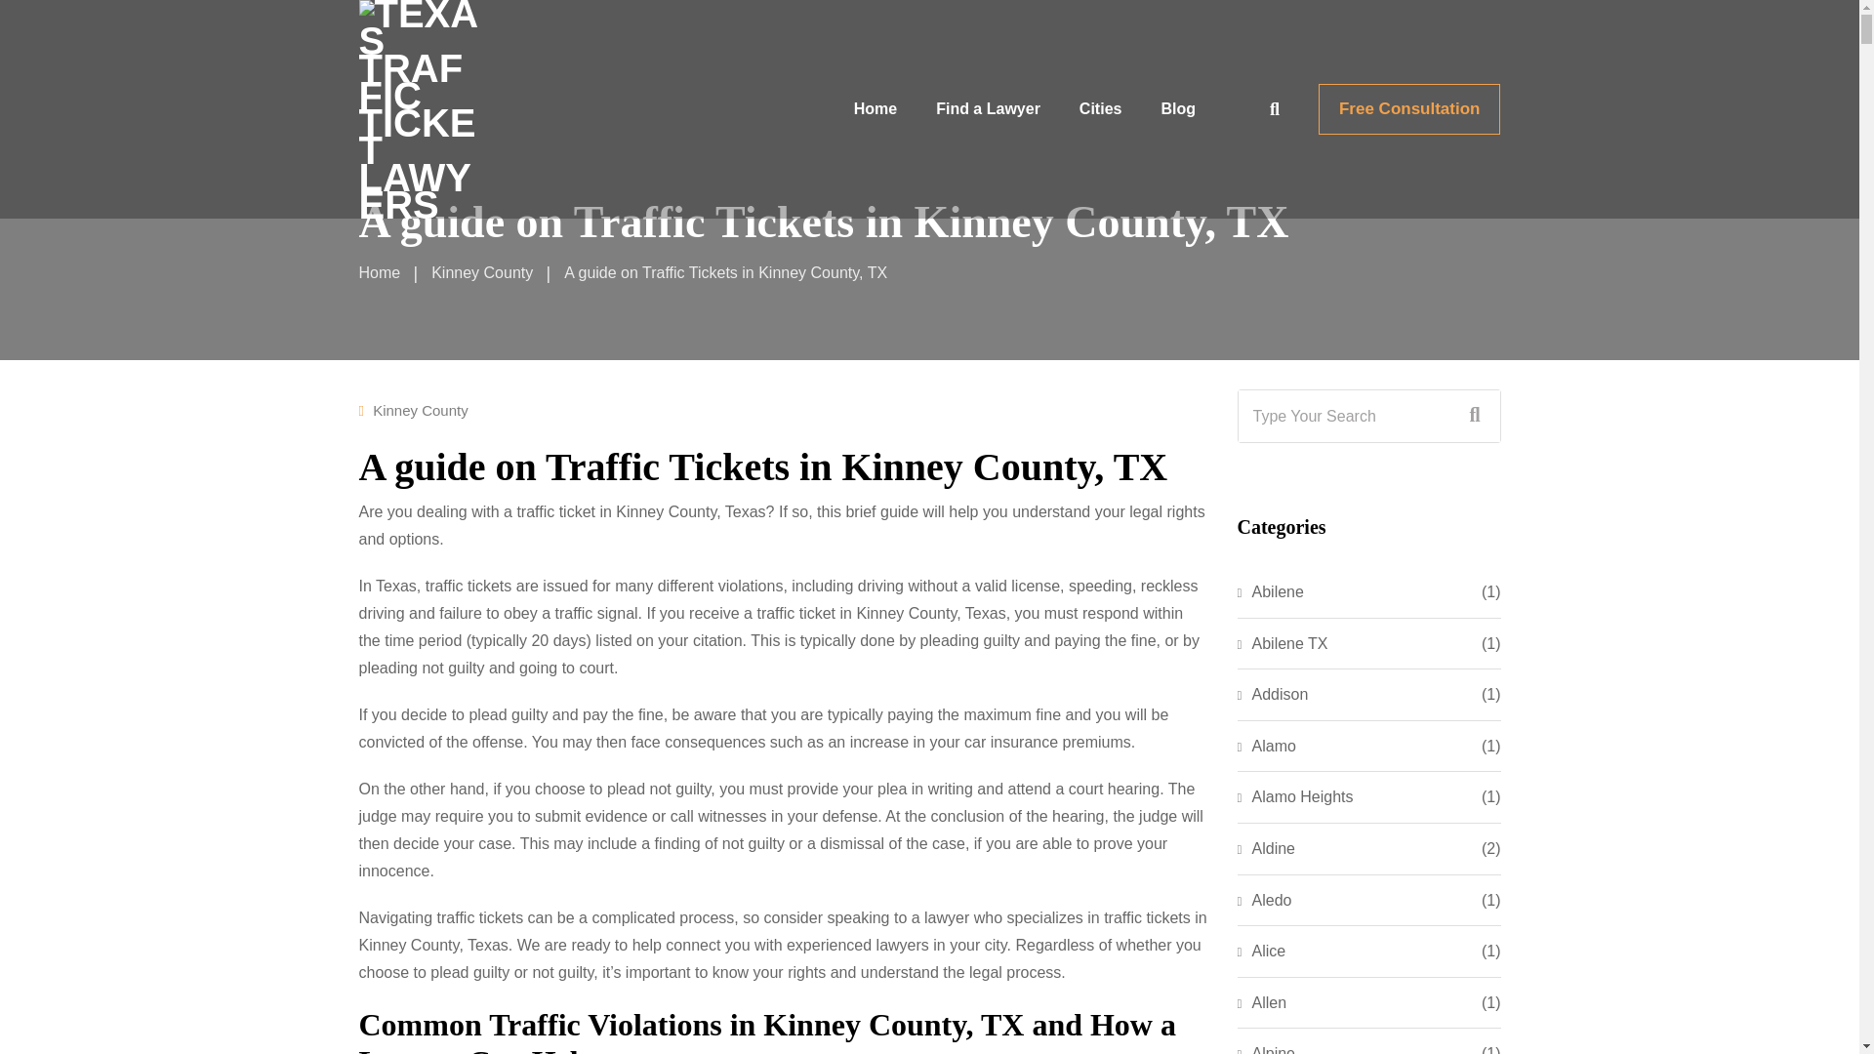 The height and width of the screenshot is (1054, 1874). I want to click on Aldine, so click(1265, 849).